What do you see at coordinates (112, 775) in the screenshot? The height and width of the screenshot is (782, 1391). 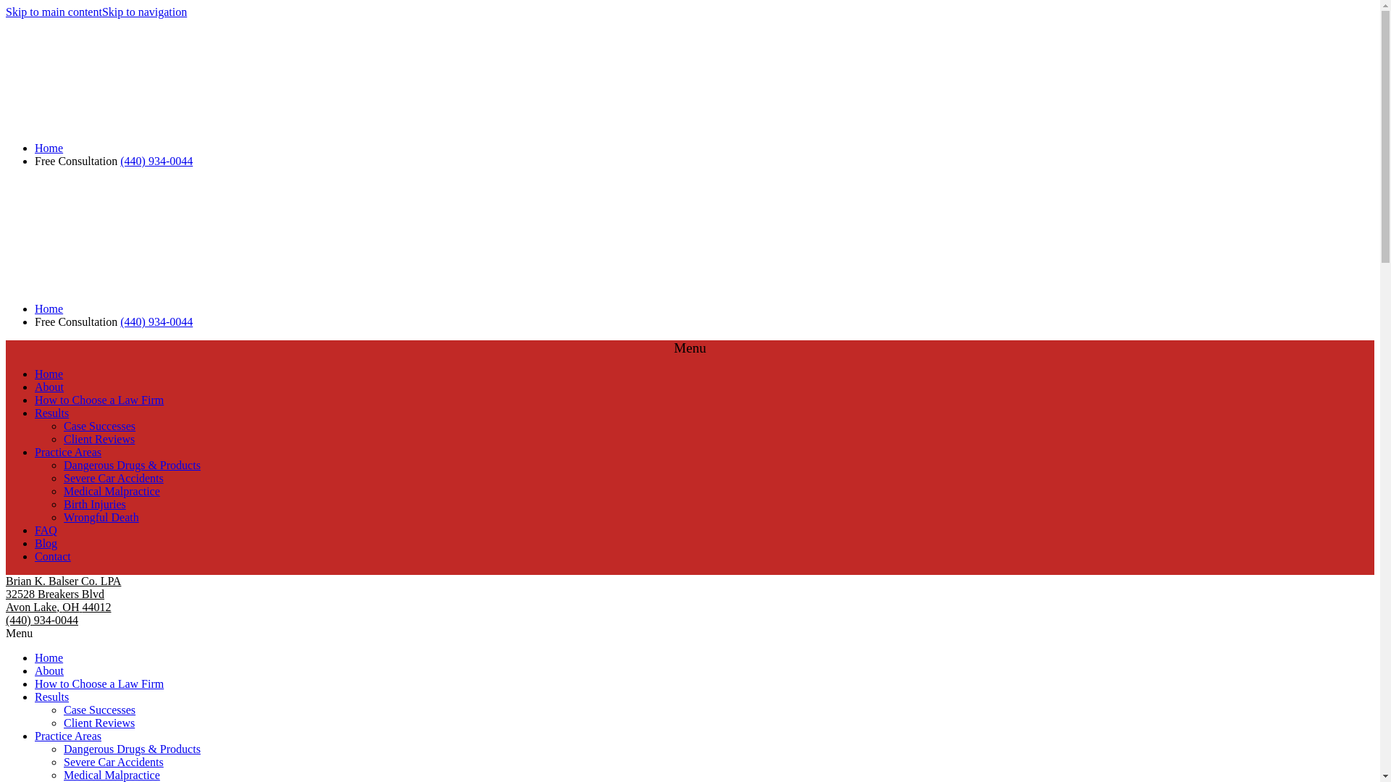 I see `Medical Malpractice` at bounding box center [112, 775].